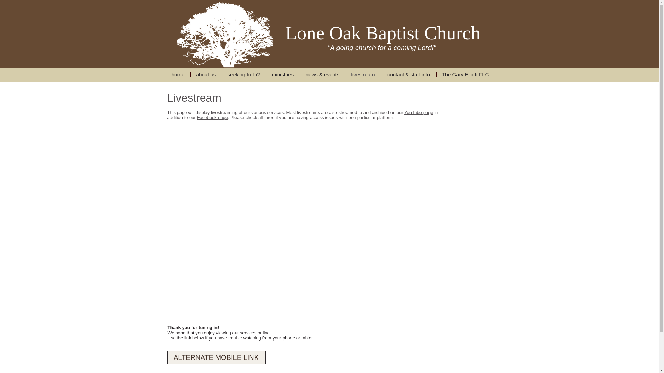  I want to click on livestream, so click(363, 75).